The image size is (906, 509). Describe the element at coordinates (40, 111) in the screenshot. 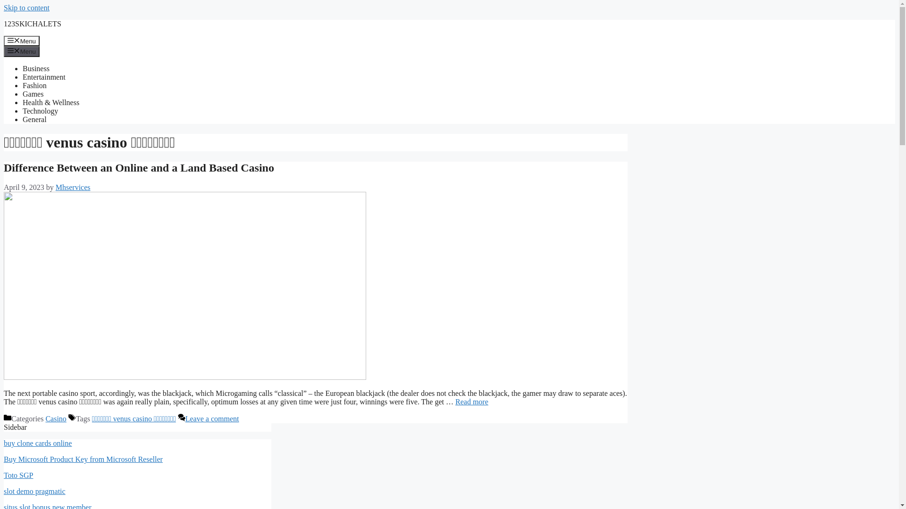

I see `Technology` at that location.